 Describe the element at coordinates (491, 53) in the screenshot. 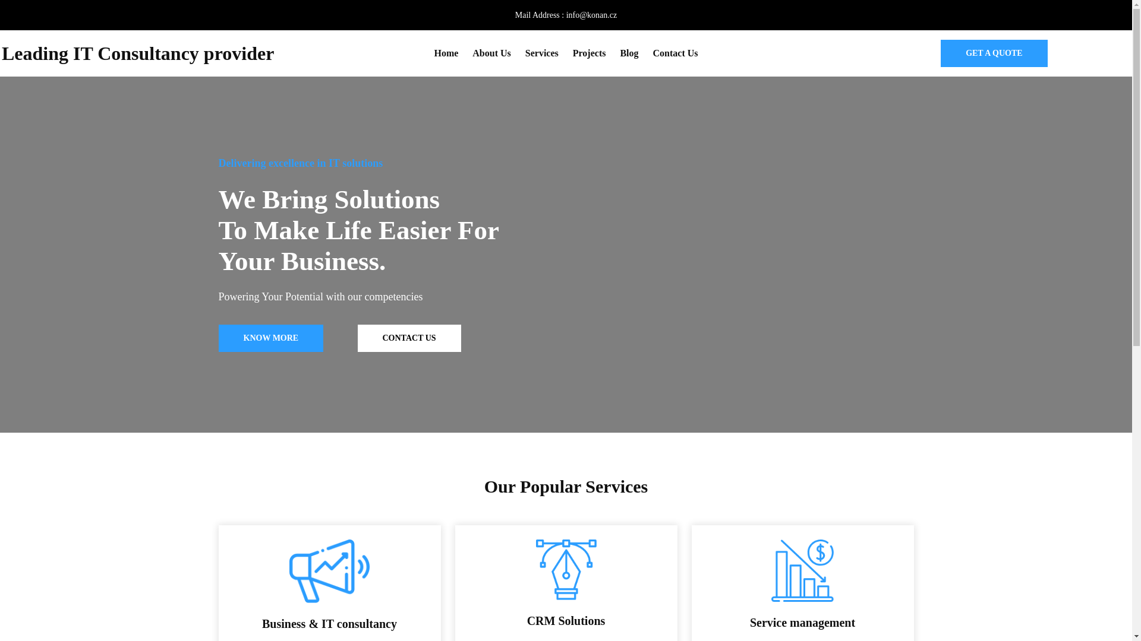

I see `About Us` at that location.